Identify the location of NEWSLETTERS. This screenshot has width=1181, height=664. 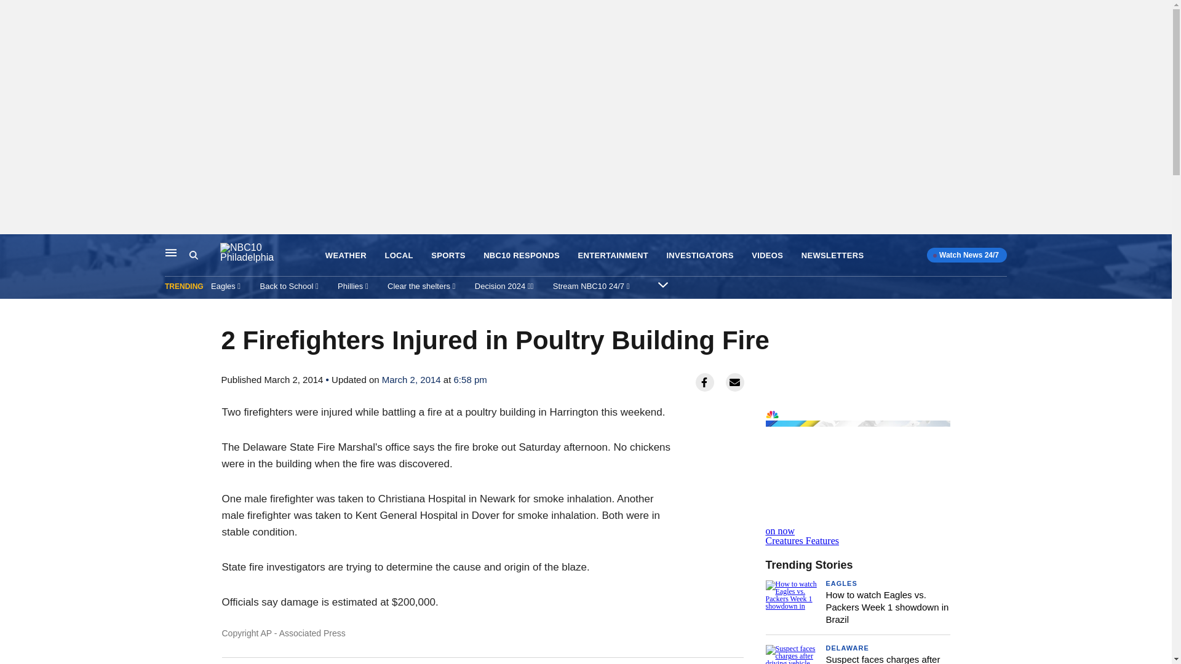
(833, 256).